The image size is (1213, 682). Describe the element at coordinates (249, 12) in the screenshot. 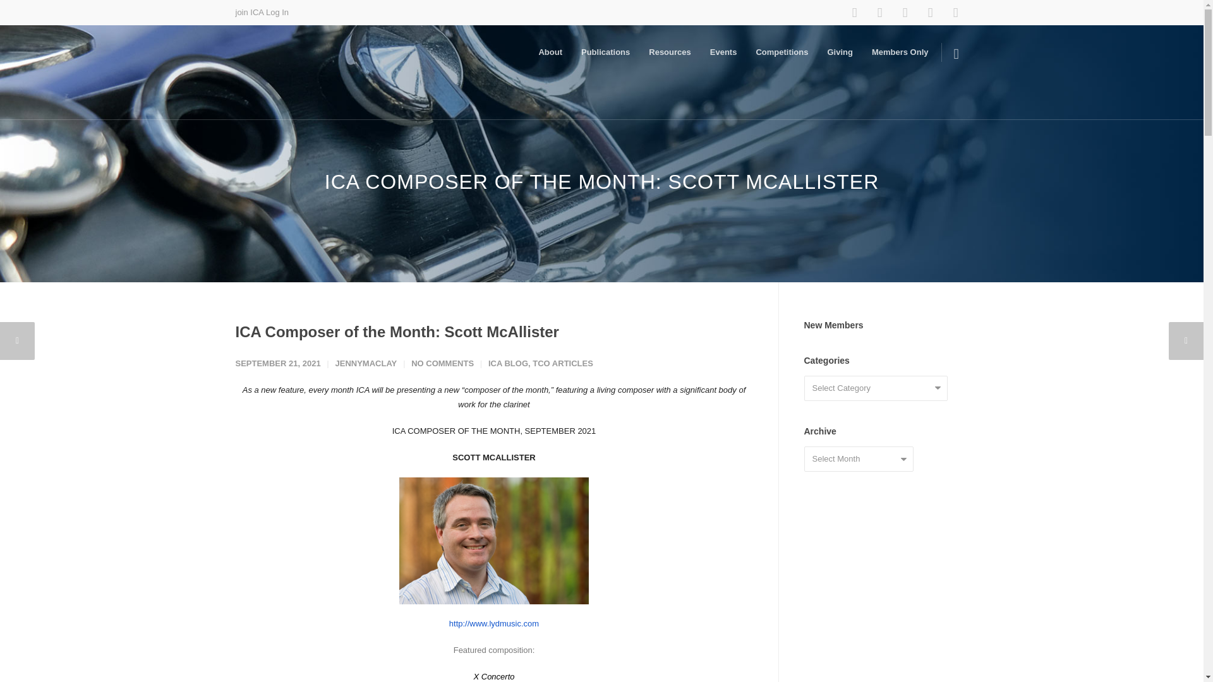

I see `join ICA` at that location.